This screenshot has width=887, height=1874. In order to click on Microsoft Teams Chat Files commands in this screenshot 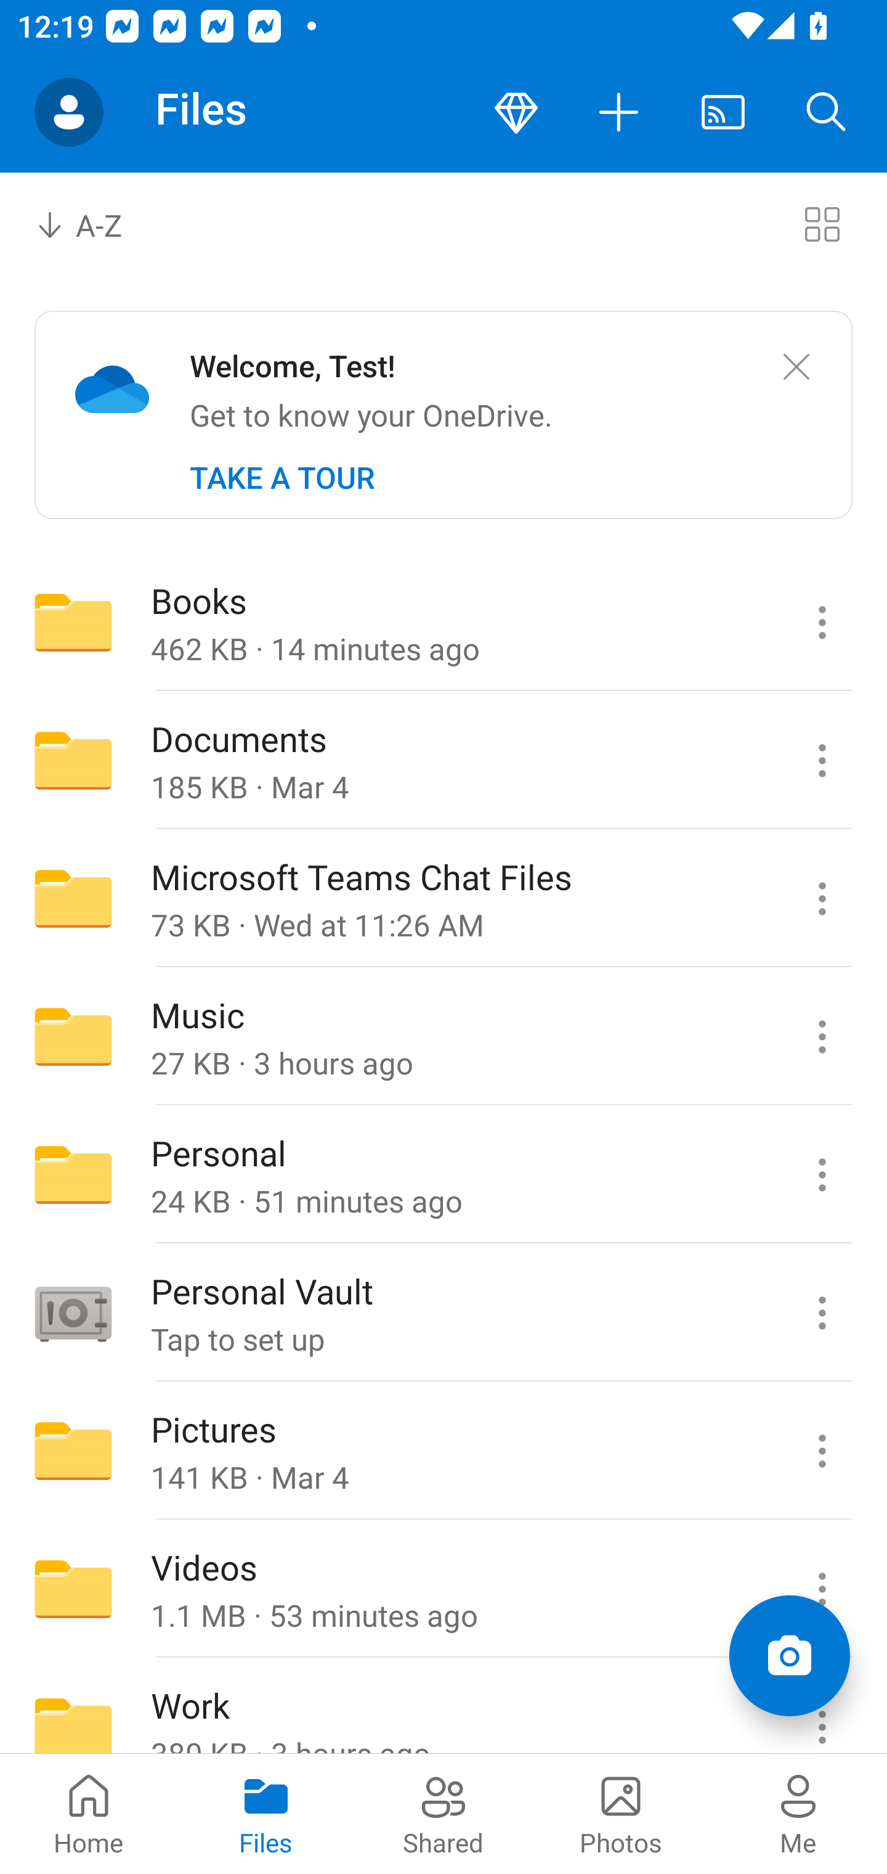, I will do `click(822, 898)`.